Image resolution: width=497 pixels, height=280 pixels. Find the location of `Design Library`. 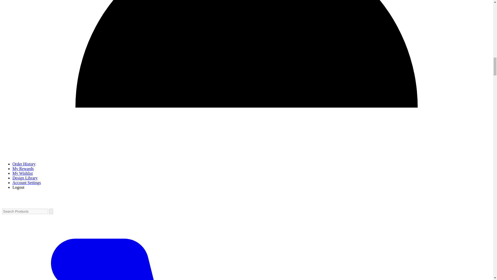

Design Library is located at coordinates (25, 178).